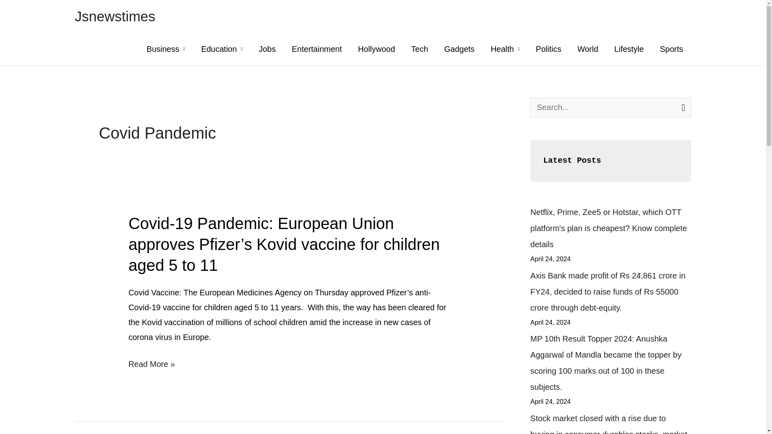 Image resolution: width=772 pixels, height=434 pixels. Describe the element at coordinates (671, 49) in the screenshot. I see `Sports` at that location.